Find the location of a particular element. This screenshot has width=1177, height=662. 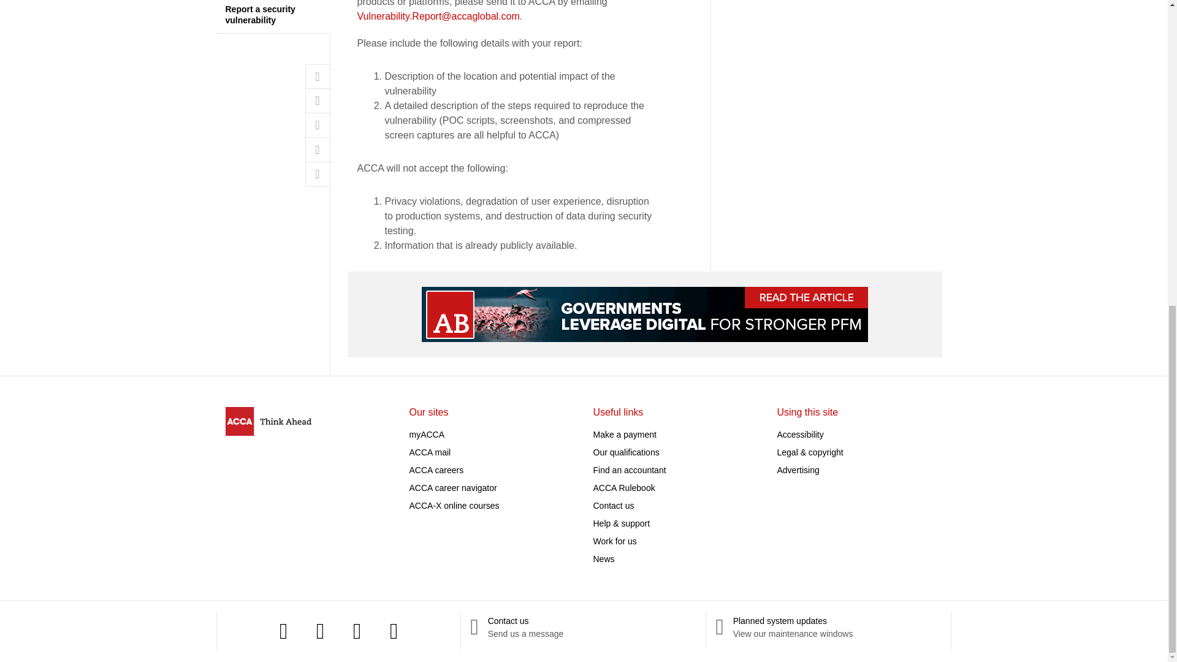

Find an accountant is located at coordinates (629, 470).